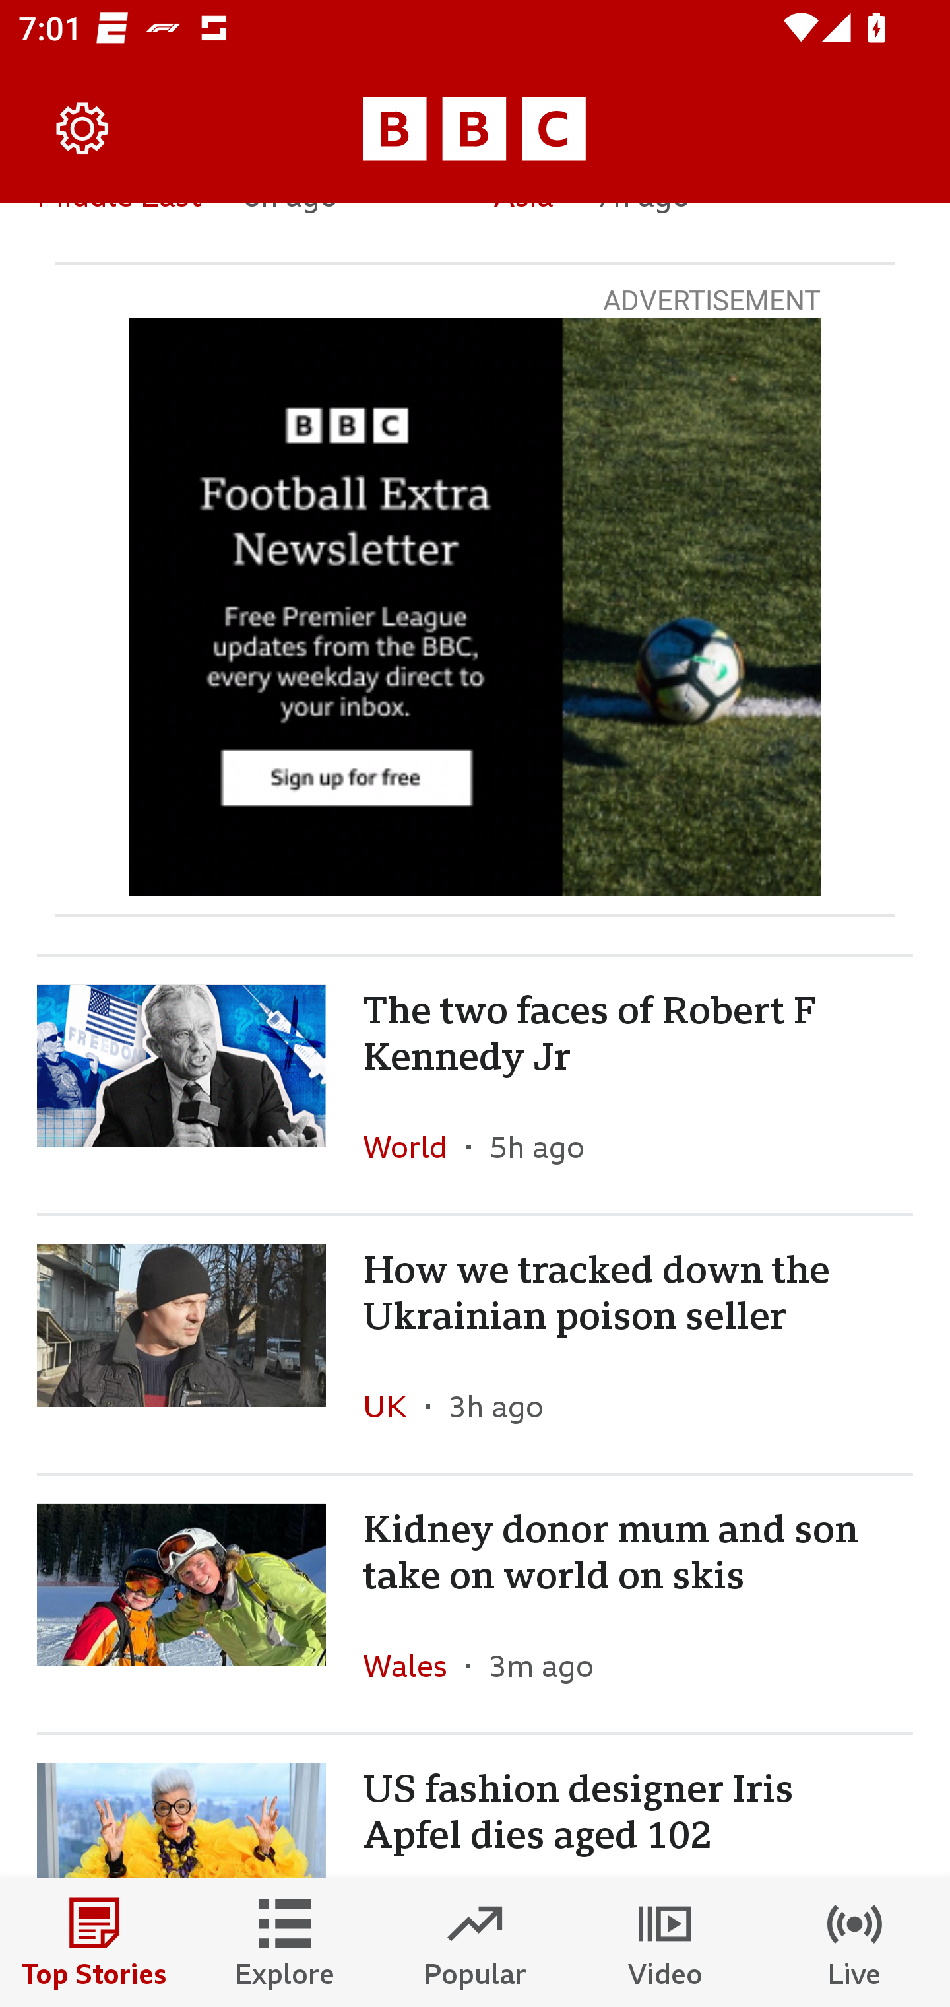 This screenshot has width=950, height=2007. What do you see at coordinates (475, 1942) in the screenshot?
I see `Popular` at bounding box center [475, 1942].